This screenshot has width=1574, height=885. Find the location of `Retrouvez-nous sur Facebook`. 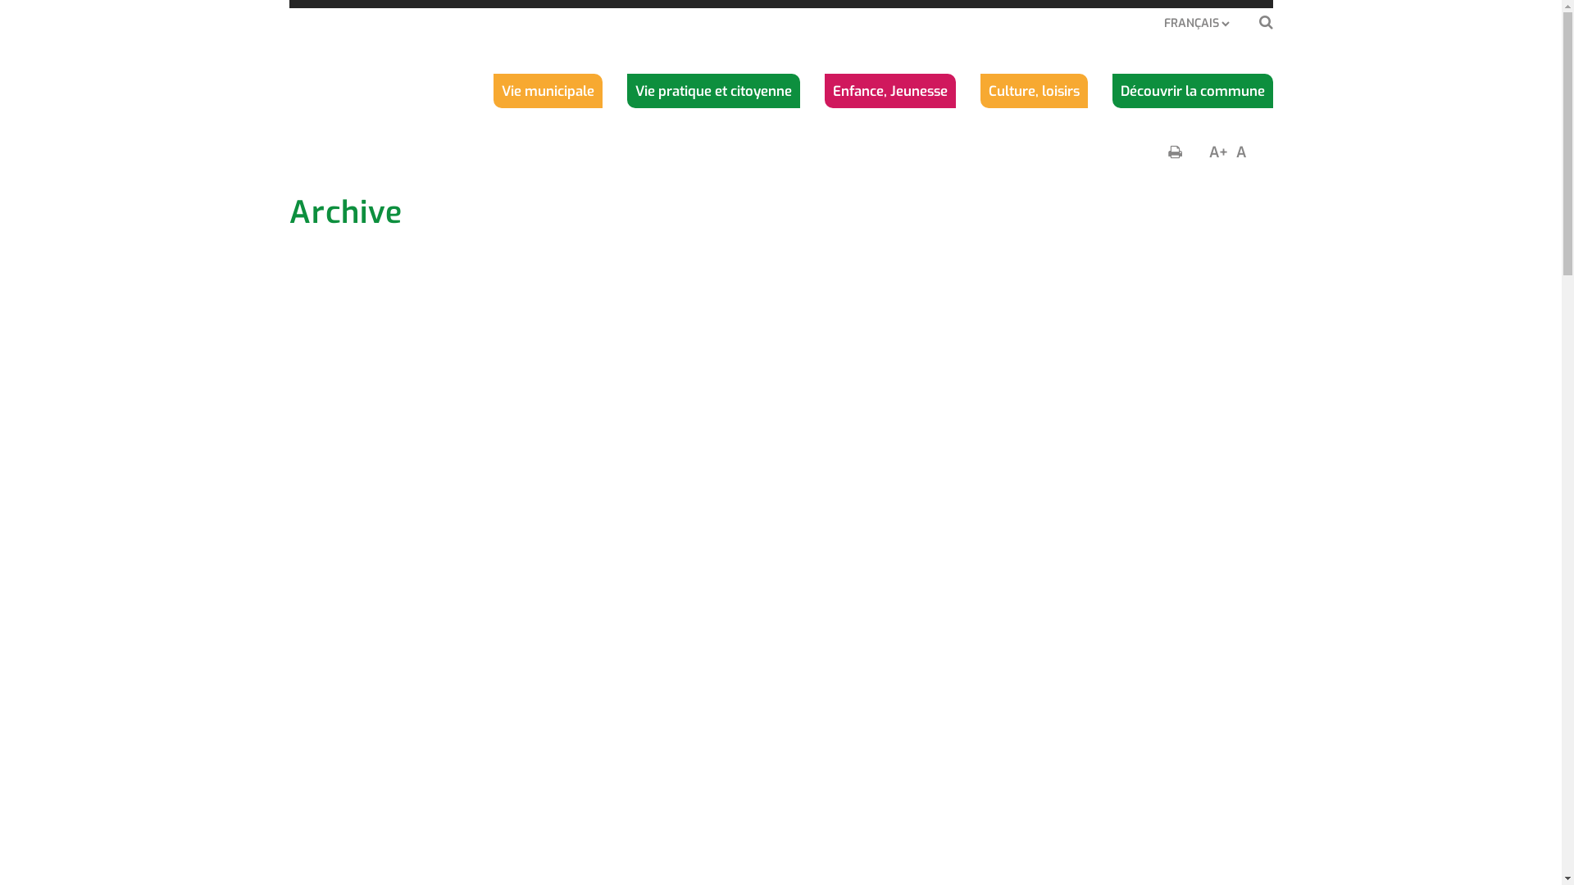

Retrouvez-nous sur Facebook is located at coordinates (1162, 824).